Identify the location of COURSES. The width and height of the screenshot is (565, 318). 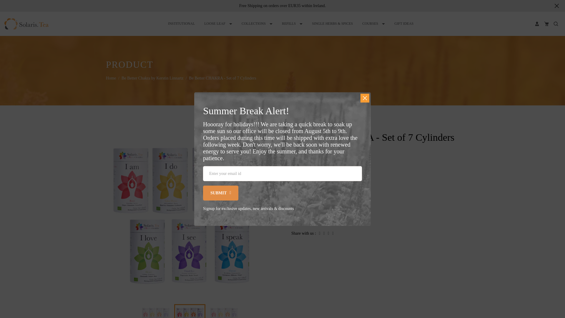
(373, 24).